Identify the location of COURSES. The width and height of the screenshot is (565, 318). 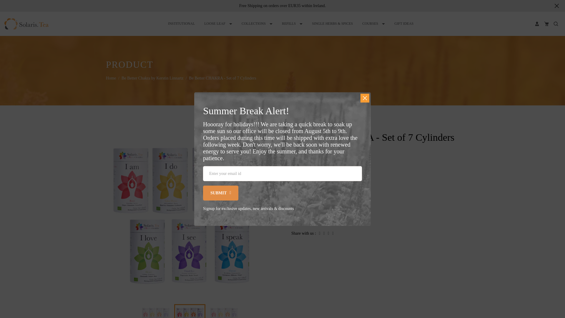
(373, 24).